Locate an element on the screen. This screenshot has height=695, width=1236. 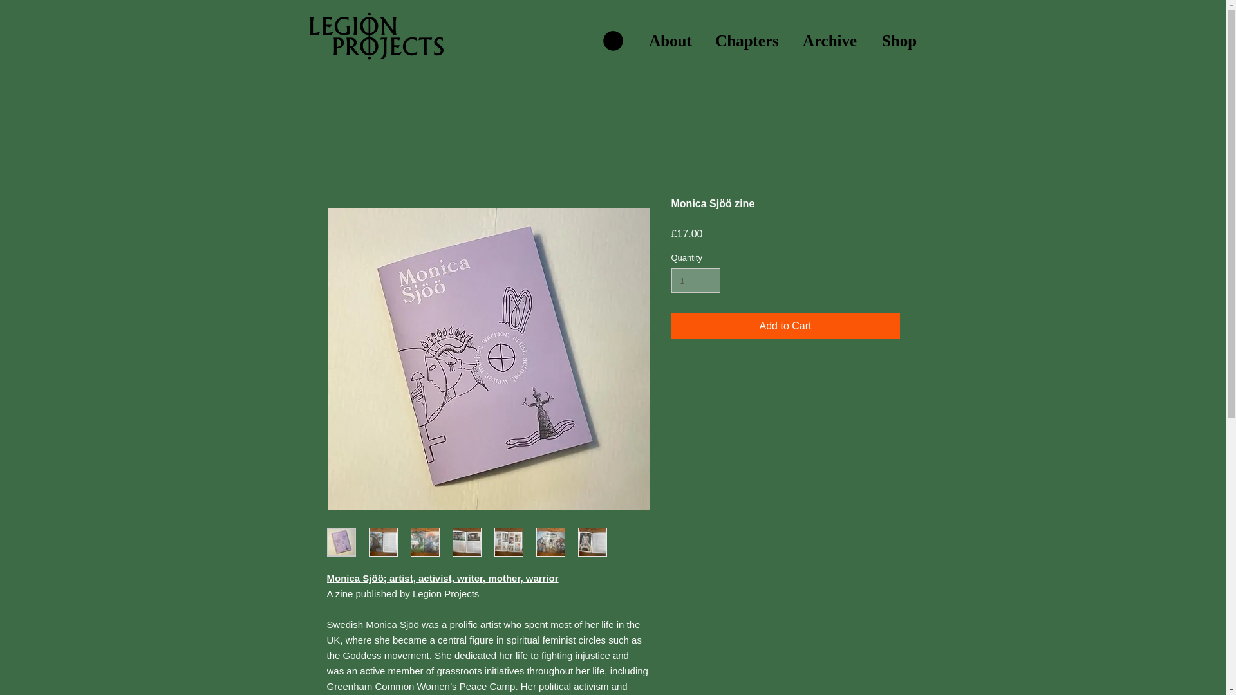
Archive is located at coordinates (829, 41).